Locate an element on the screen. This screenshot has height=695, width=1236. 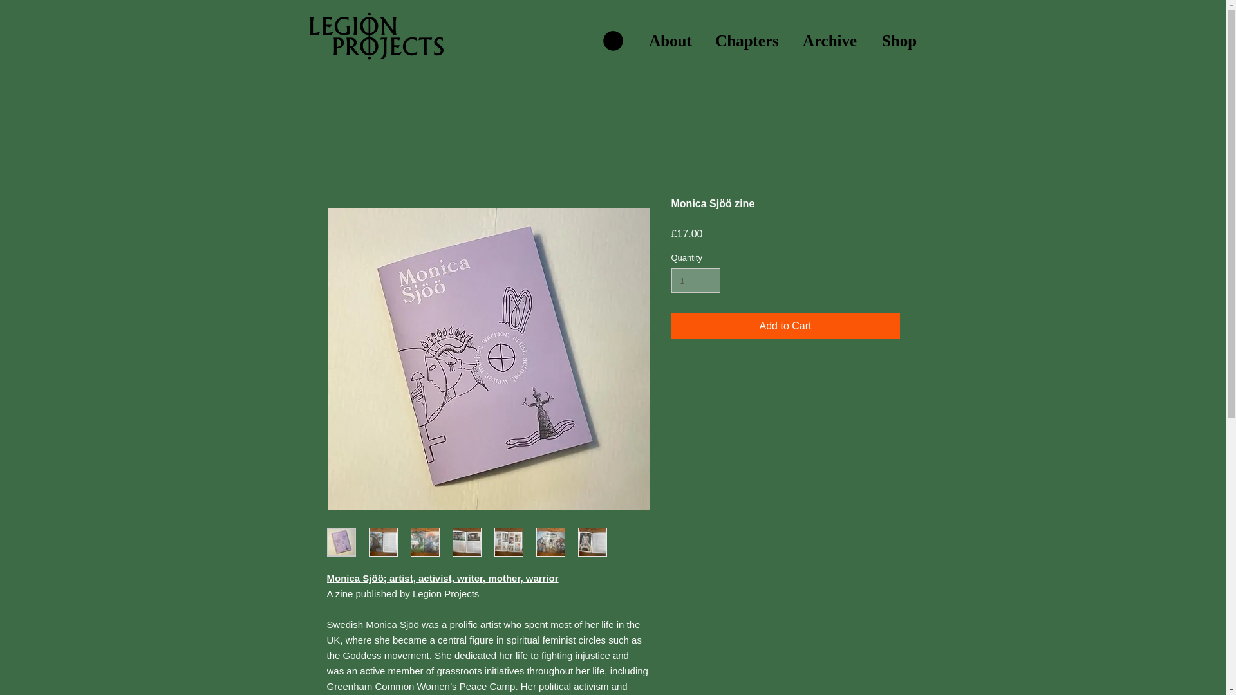
Archive is located at coordinates (829, 41).